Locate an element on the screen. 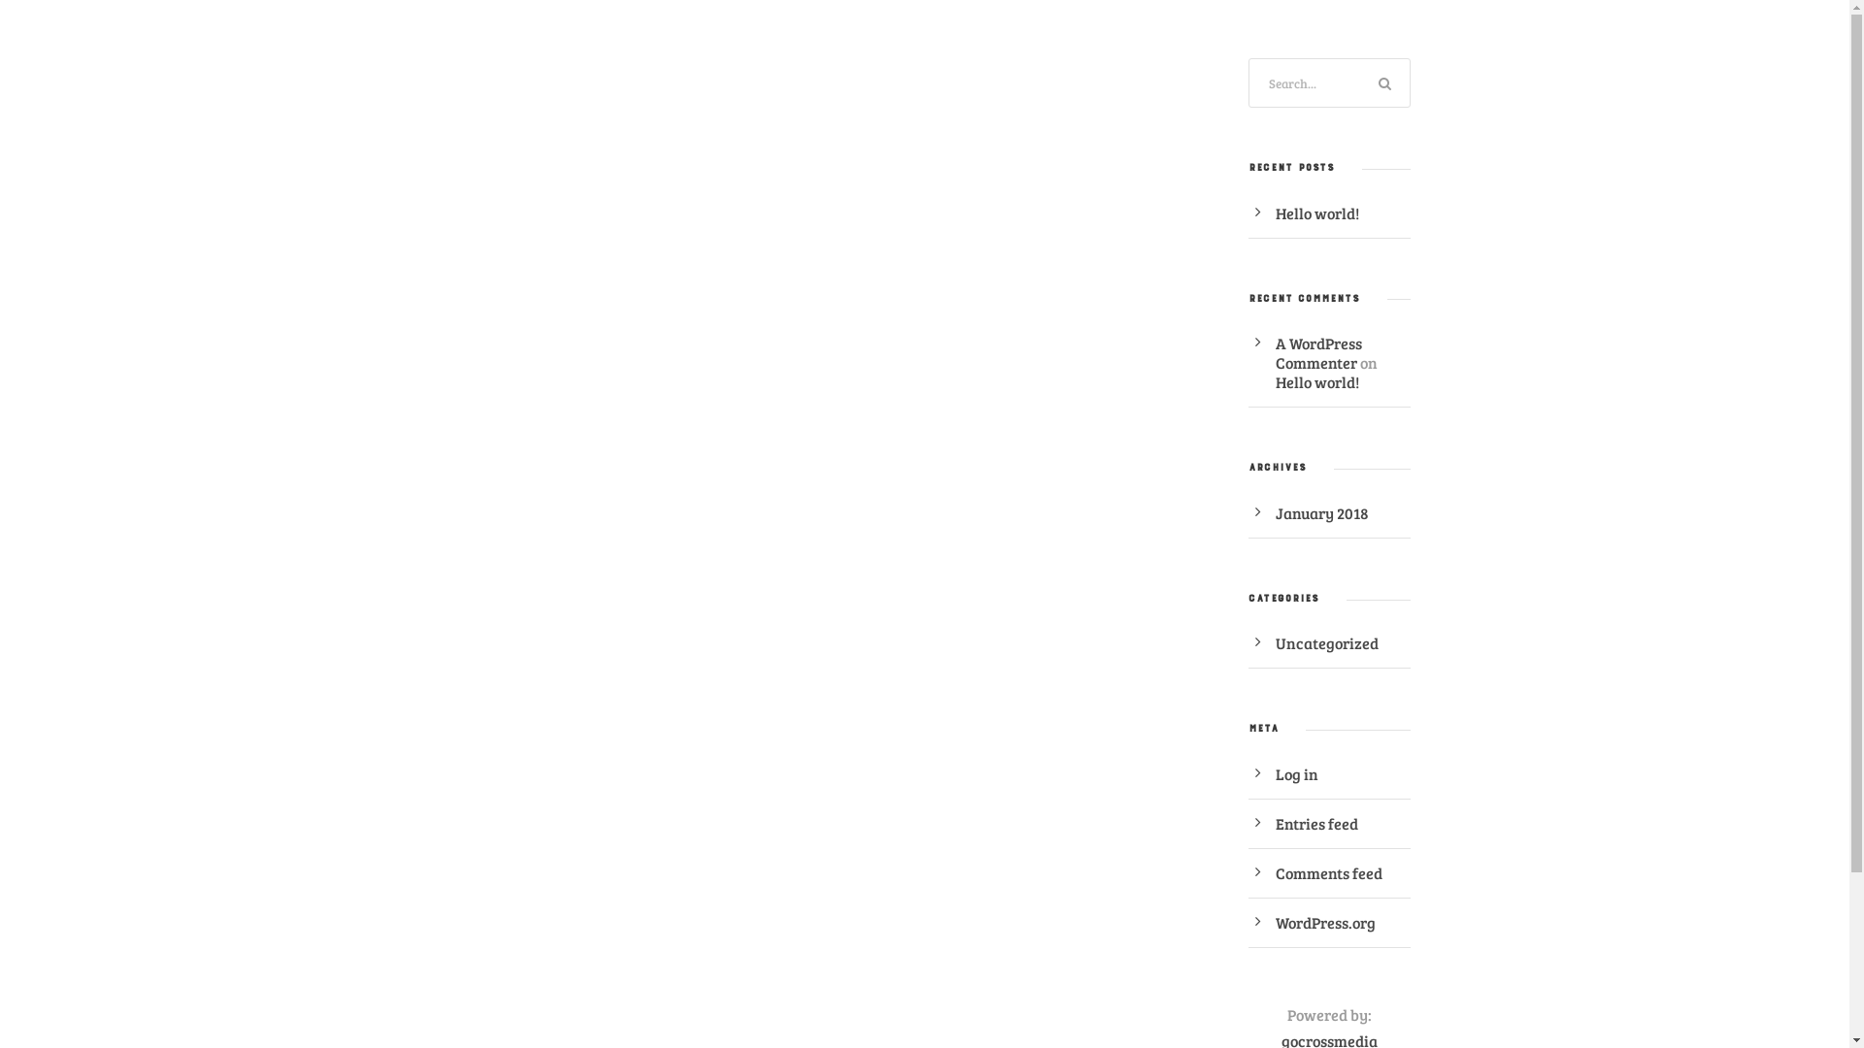  WordPress.org is located at coordinates (1326, 922).